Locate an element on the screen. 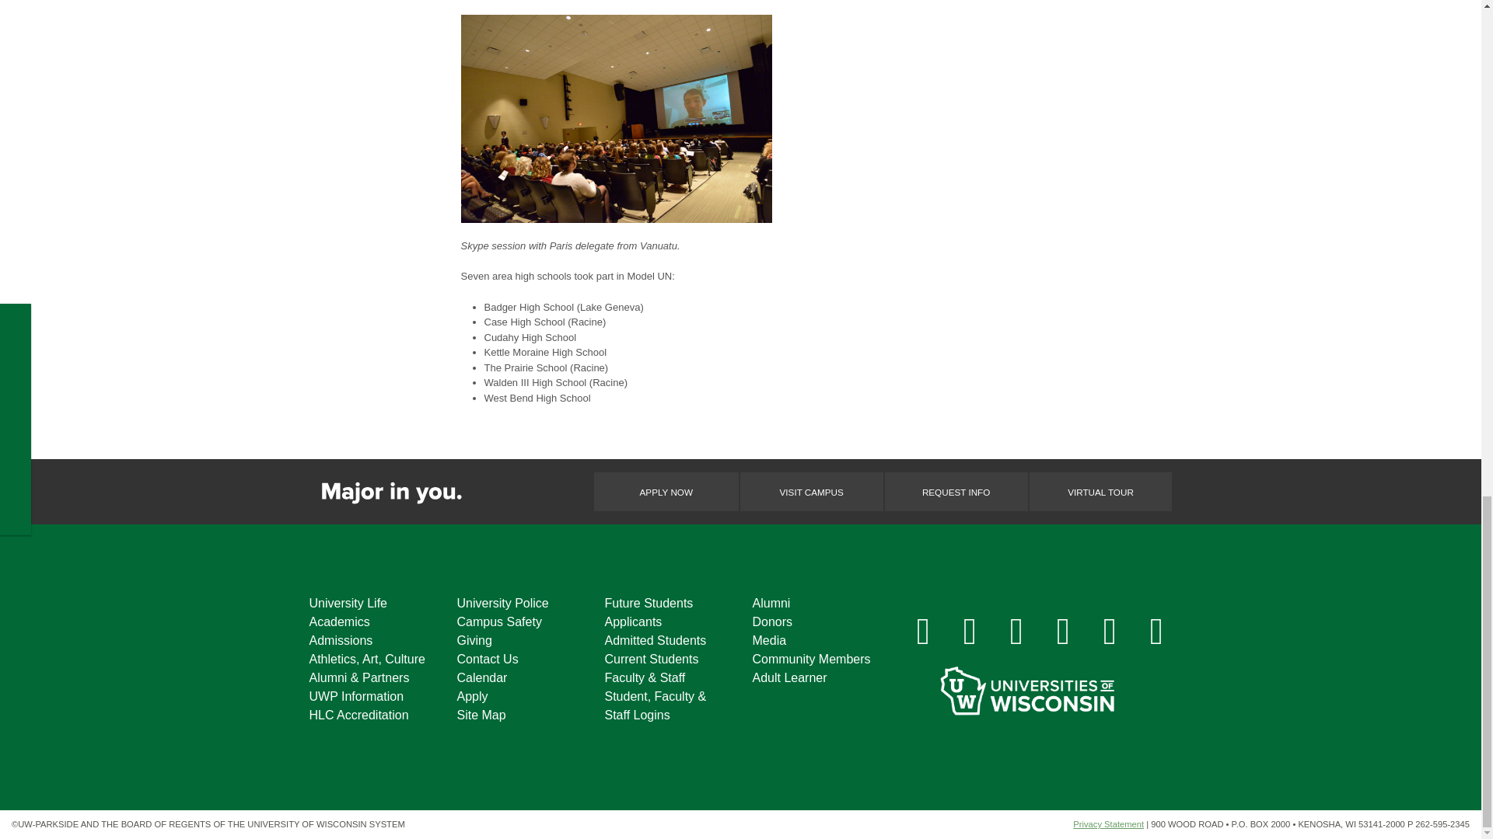  Facebook is located at coordinates (923, 630).